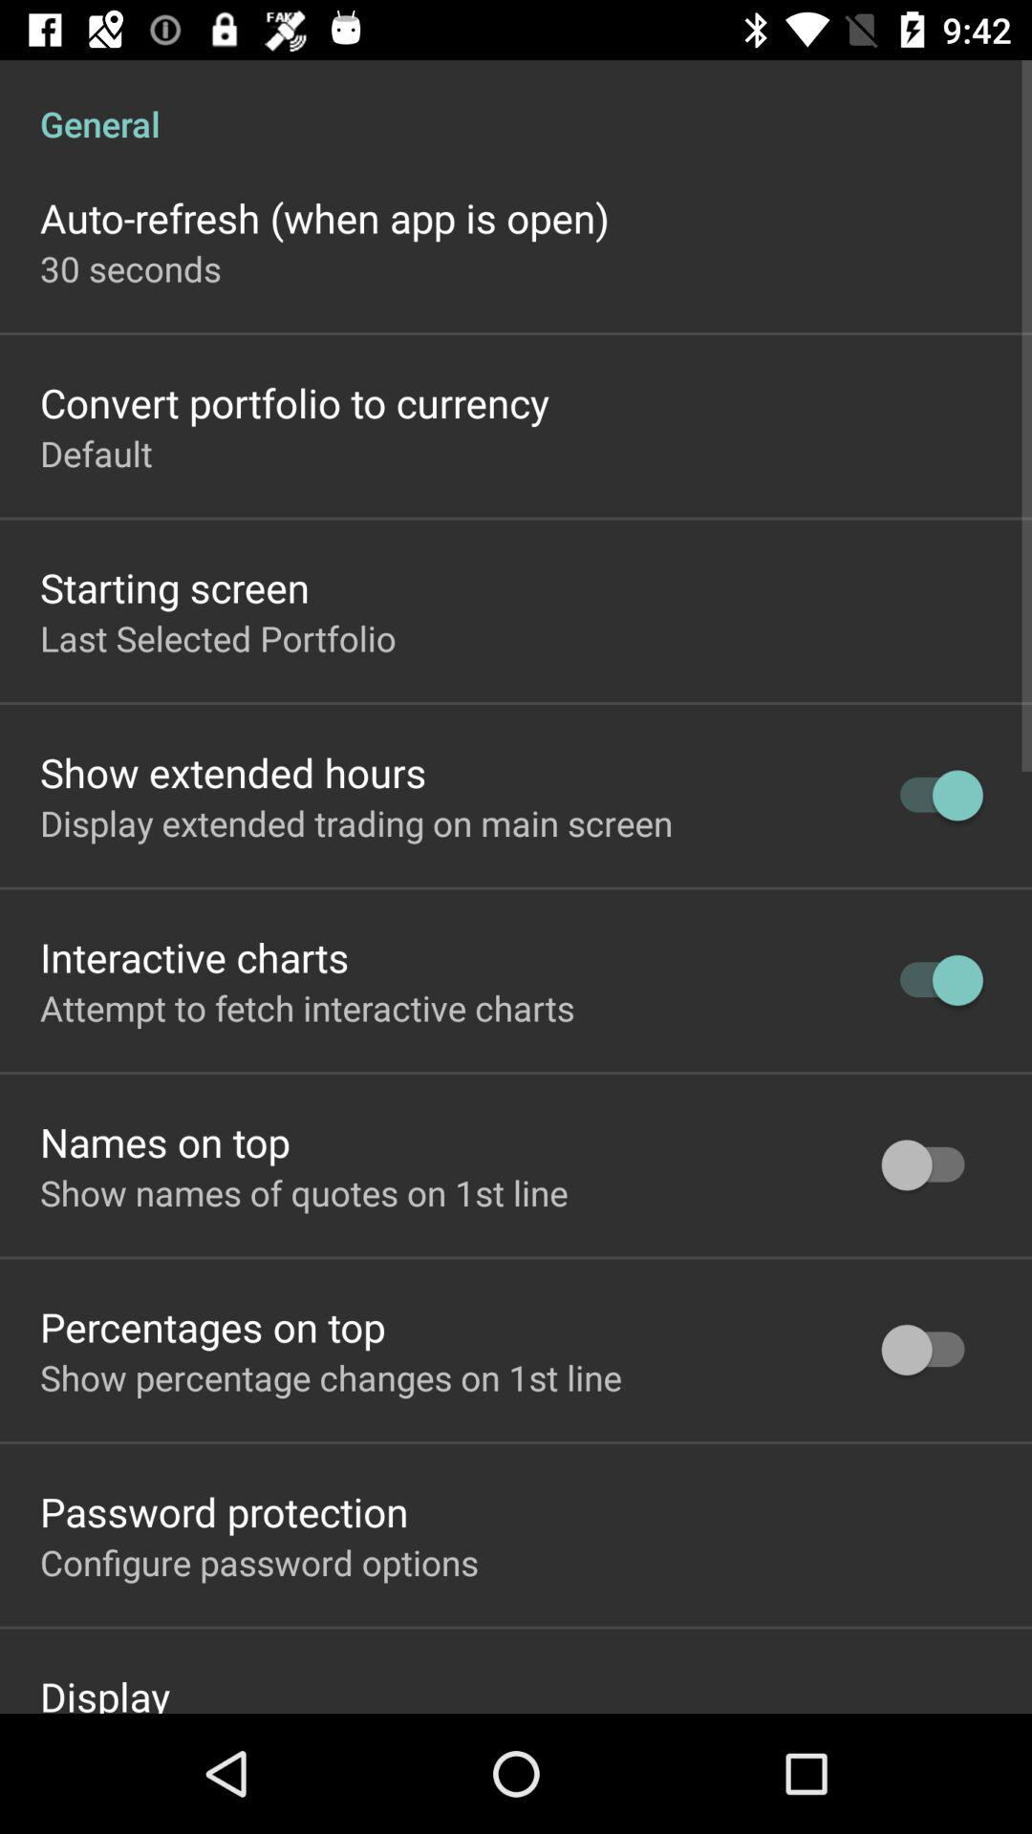  I want to click on choose the item above 30 seconds item, so click(325, 218).